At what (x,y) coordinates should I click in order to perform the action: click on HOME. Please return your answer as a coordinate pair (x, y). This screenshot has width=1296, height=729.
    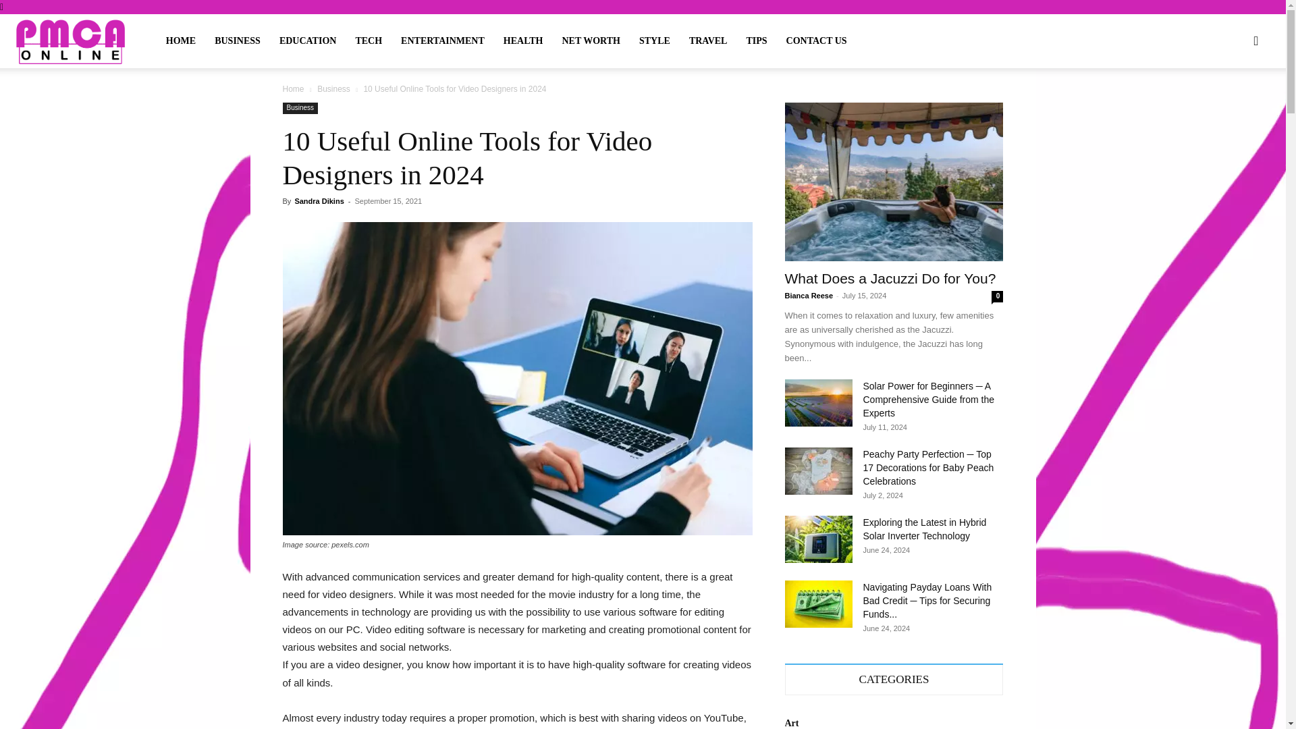
    Looking at the image, I should click on (181, 40).